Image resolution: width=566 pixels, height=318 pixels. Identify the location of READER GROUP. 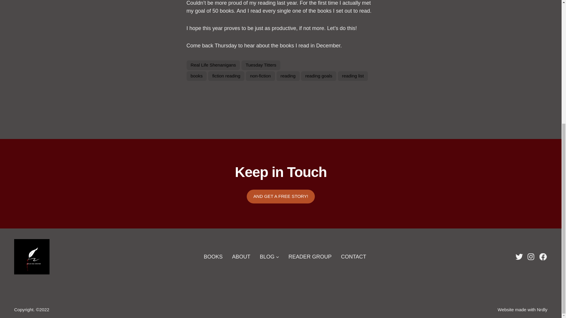
(310, 257).